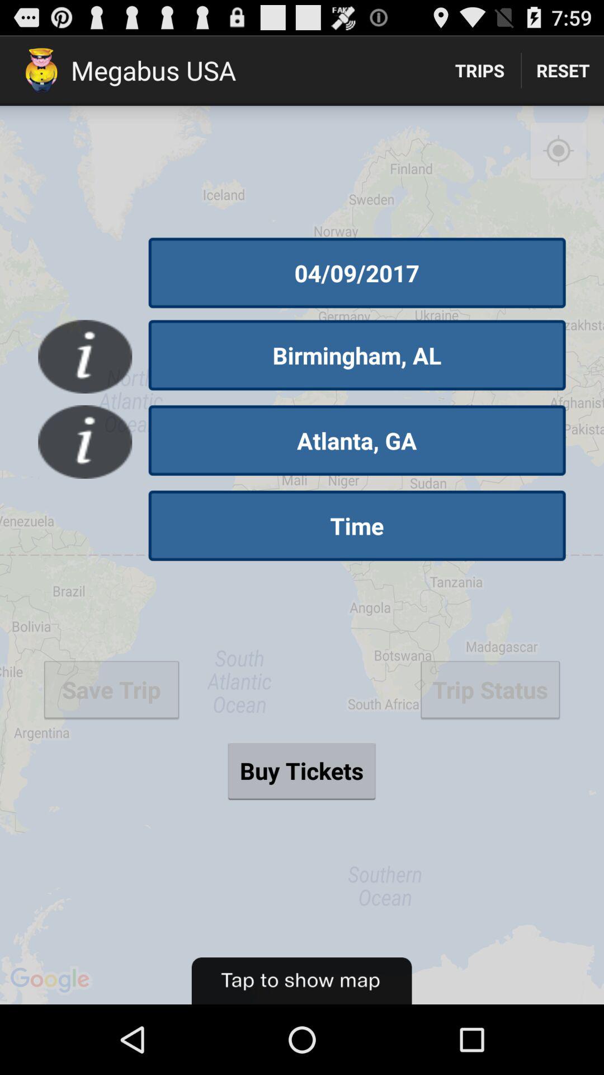 This screenshot has height=1075, width=604. Describe the element at coordinates (111, 690) in the screenshot. I see `press the save trip icon` at that location.